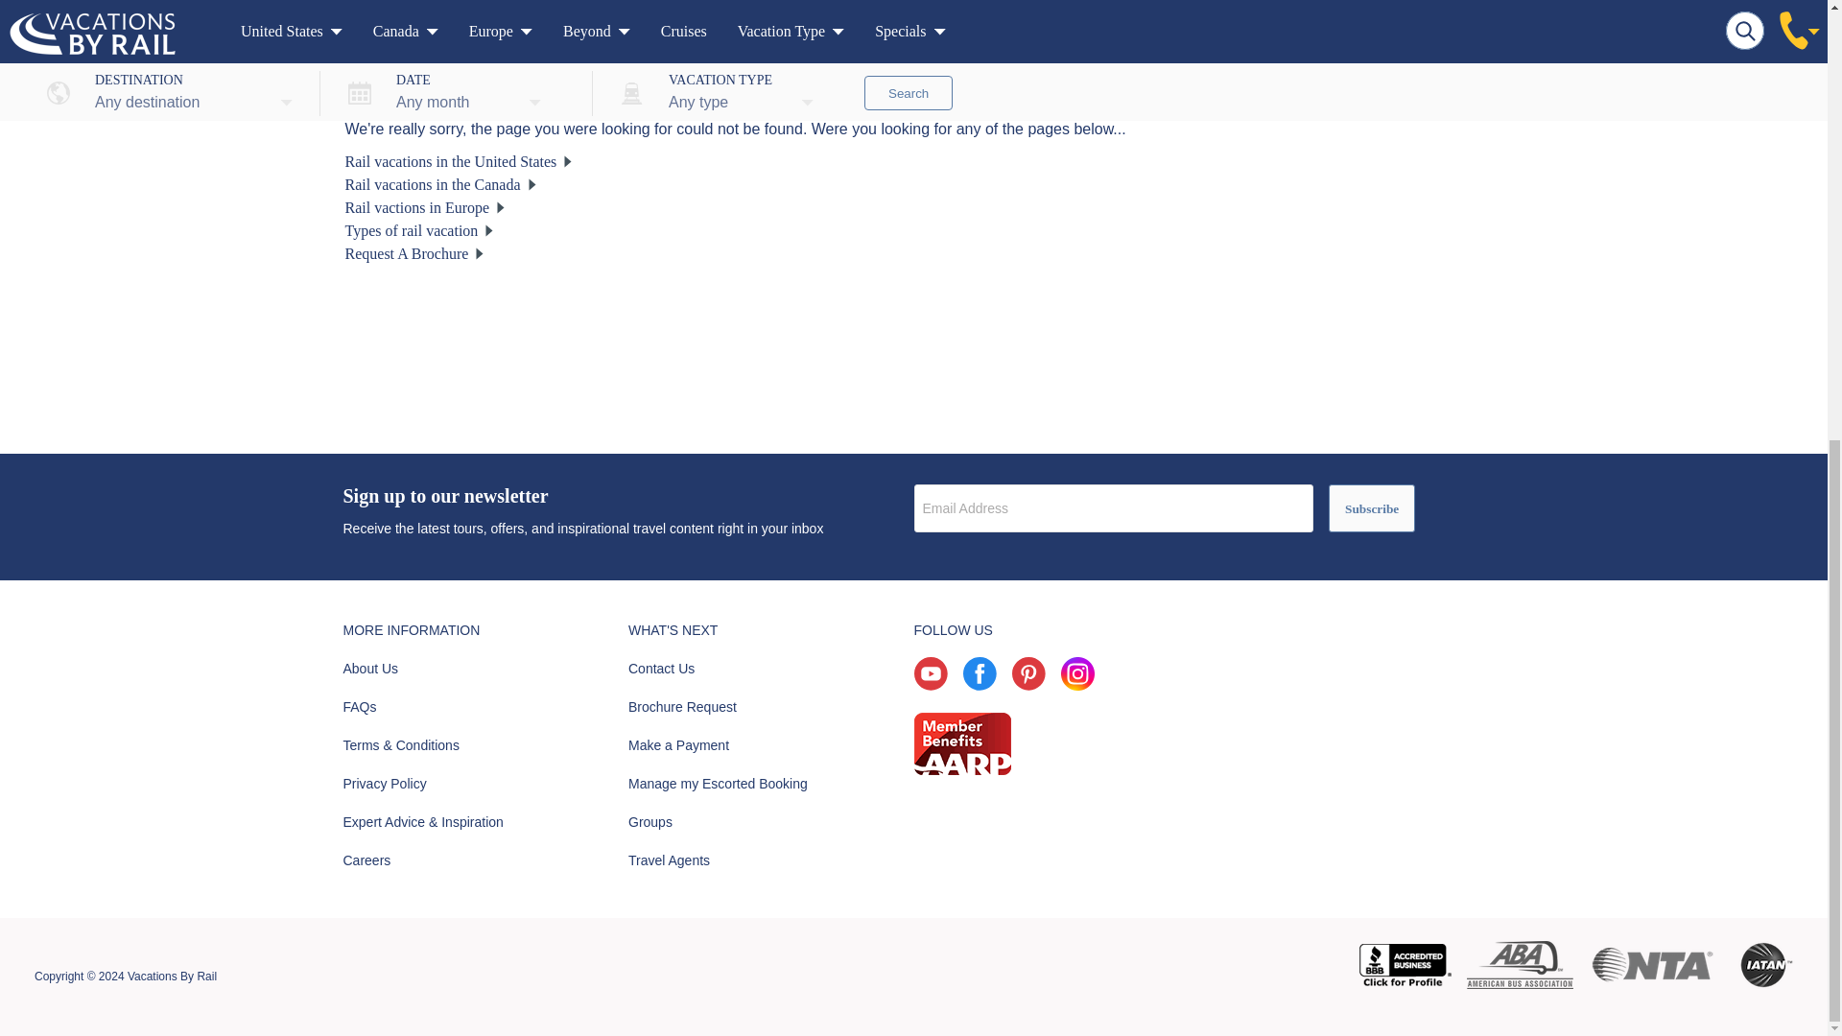 The height and width of the screenshot is (1036, 1842). What do you see at coordinates (374, 15) in the screenshot?
I see `Home` at bounding box center [374, 15].